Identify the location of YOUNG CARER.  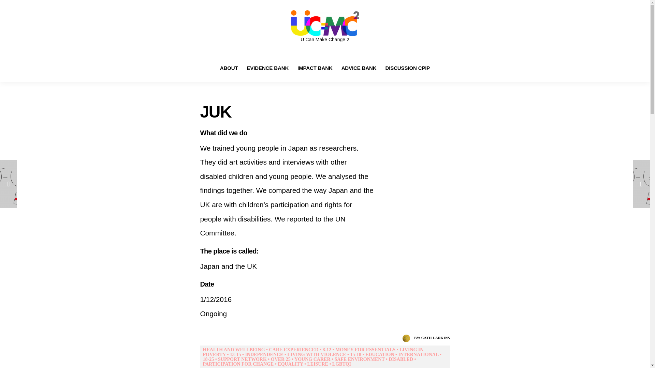
(312, 359).